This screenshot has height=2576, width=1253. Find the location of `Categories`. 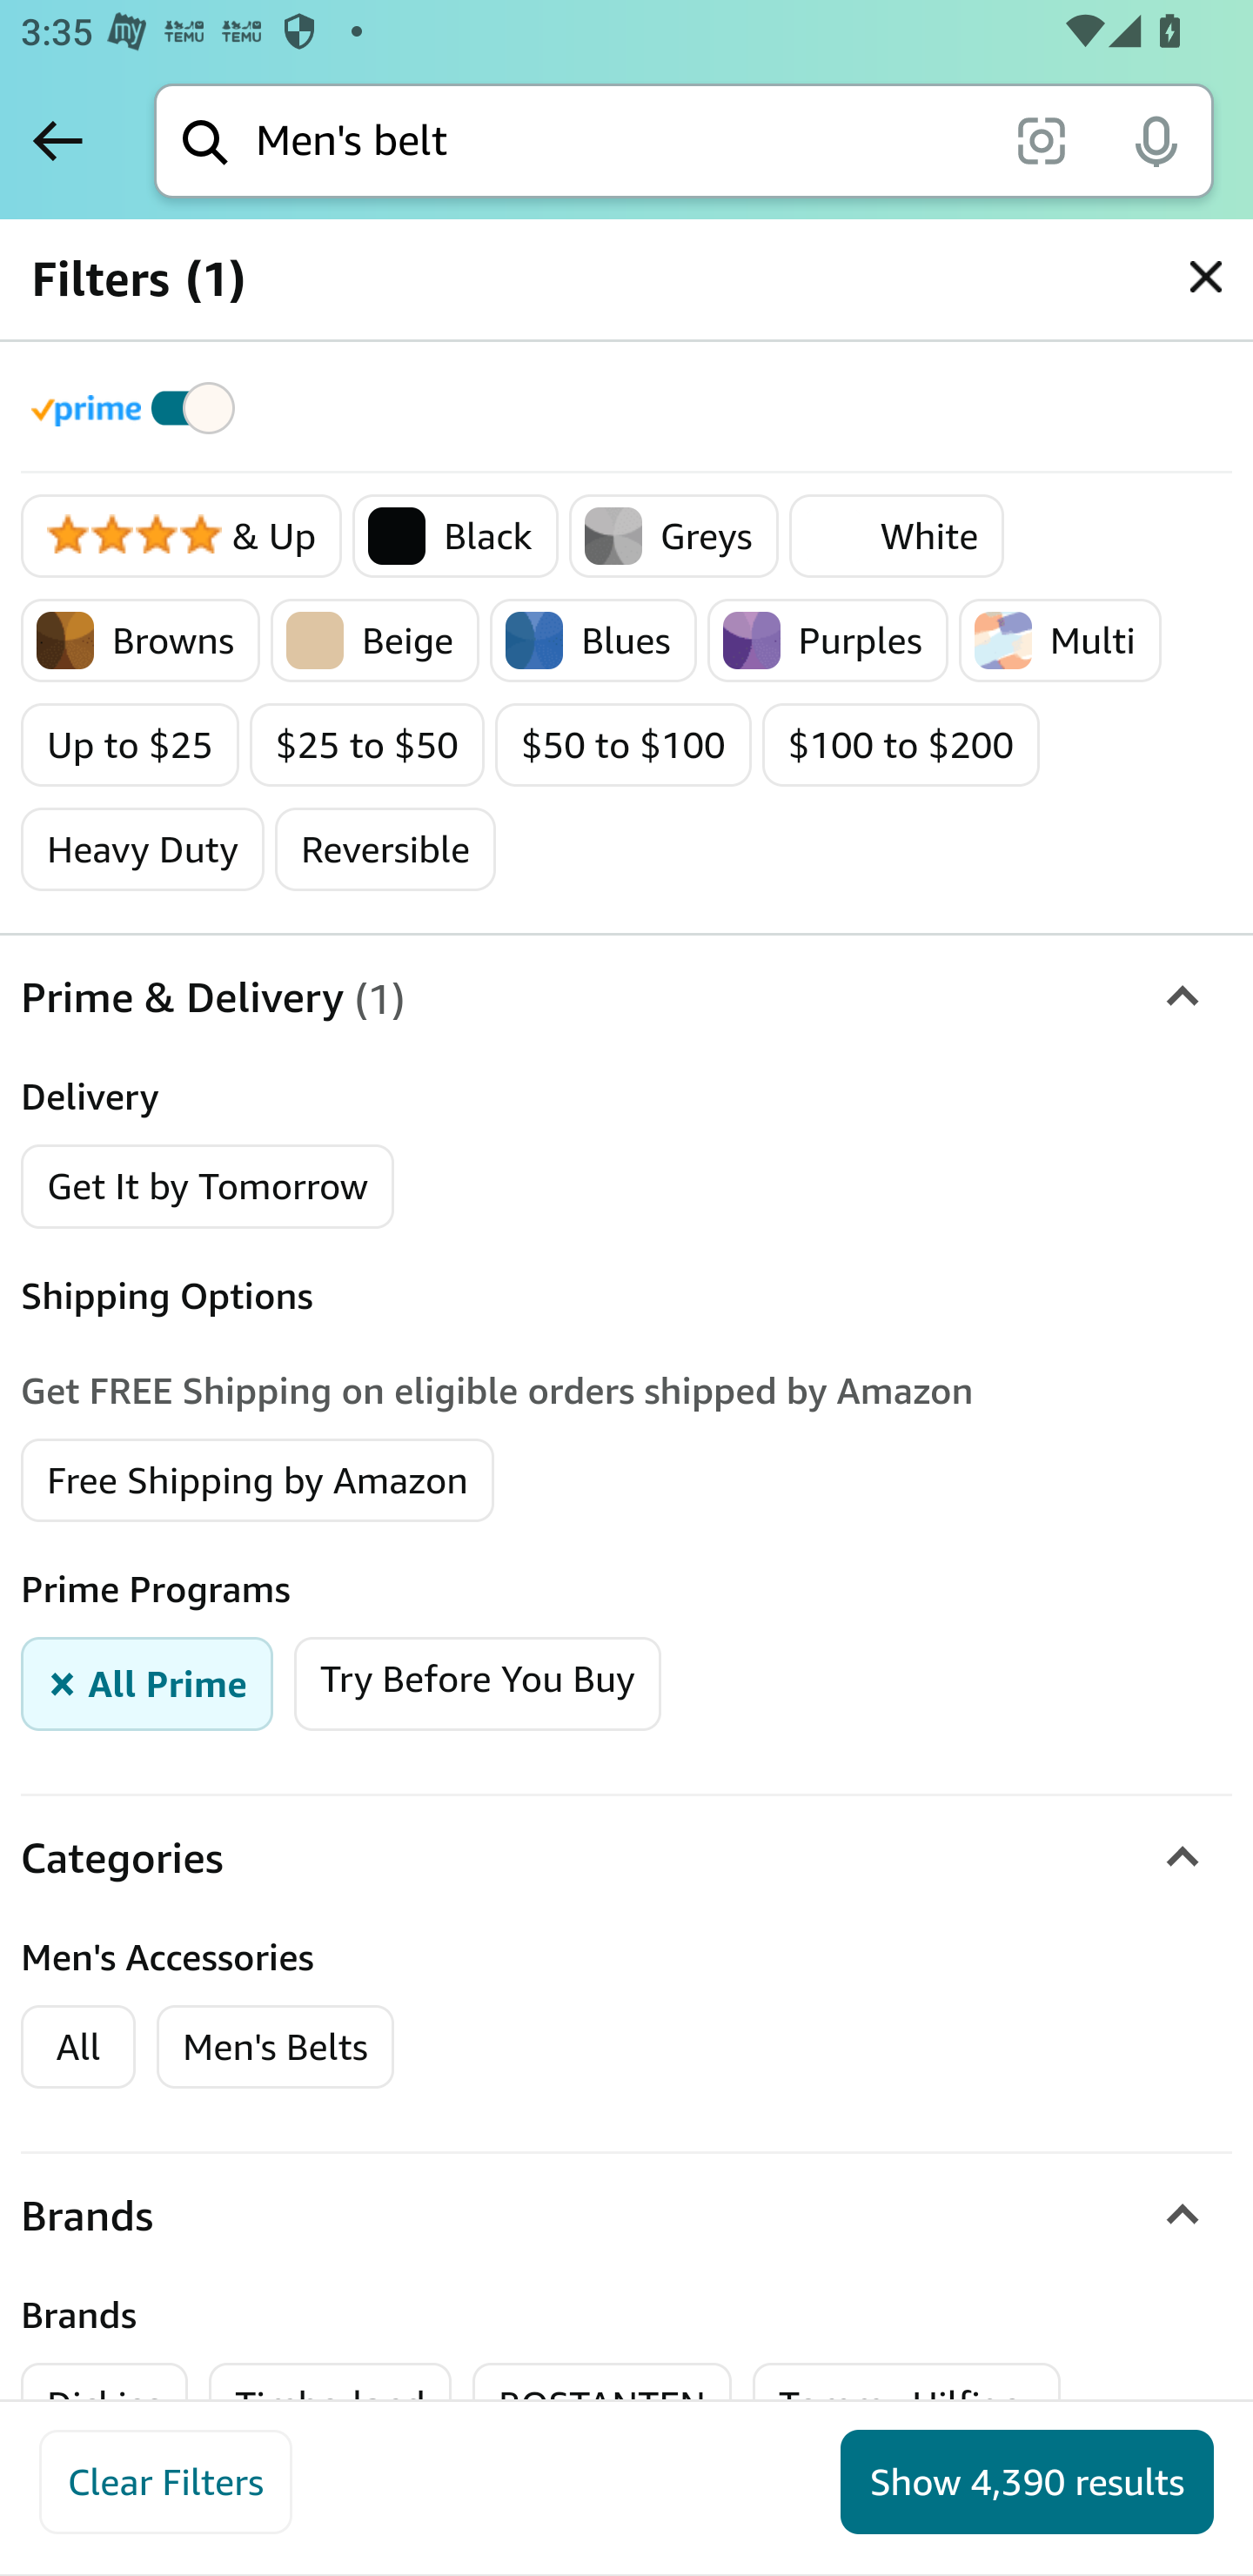

Categories is located at coordinates (626, 1857).